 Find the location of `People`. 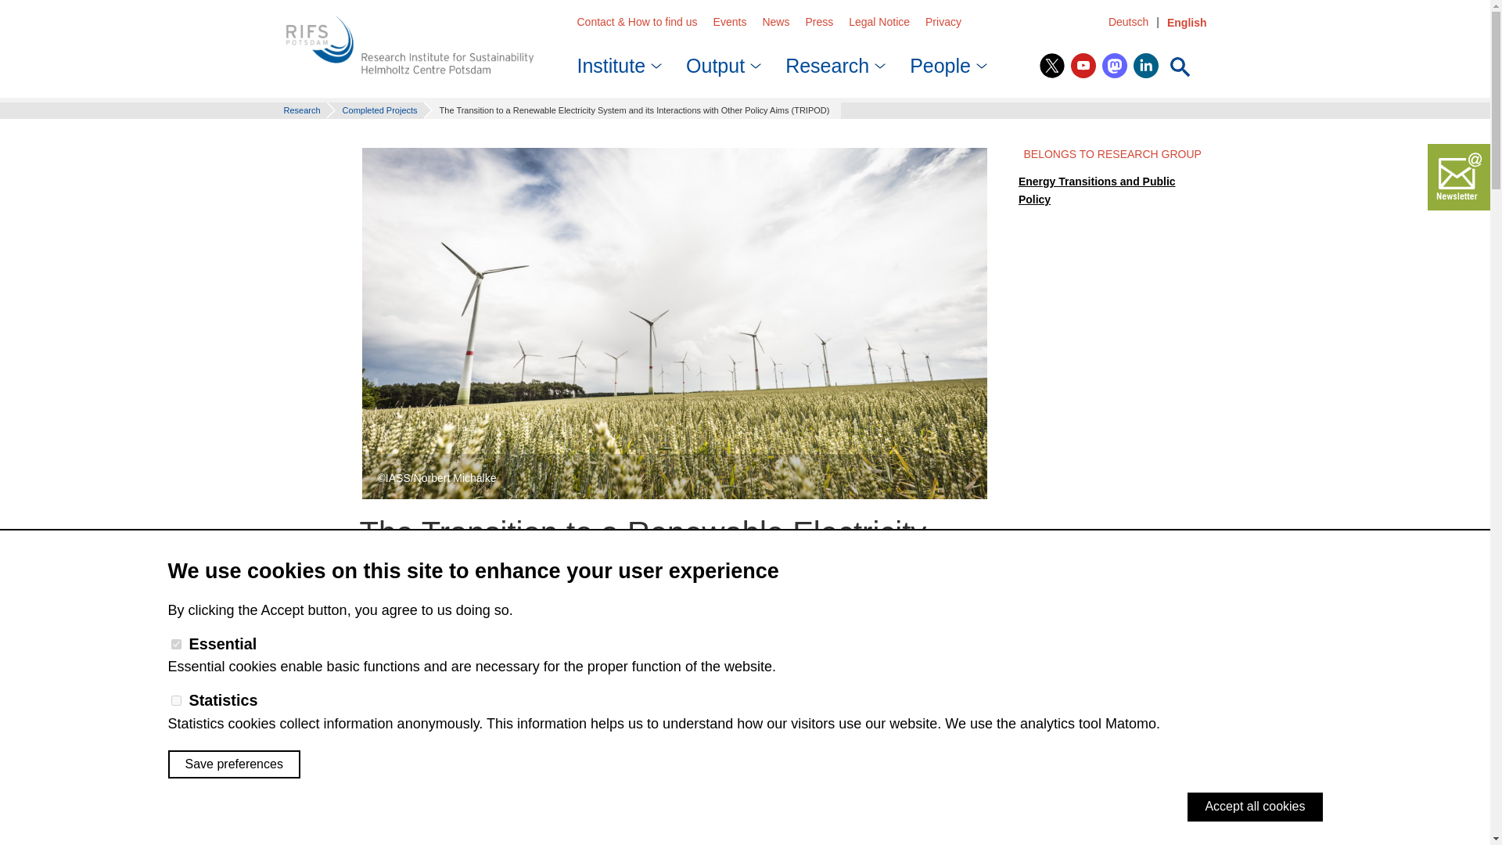

People is located at coordinates (944, 61).